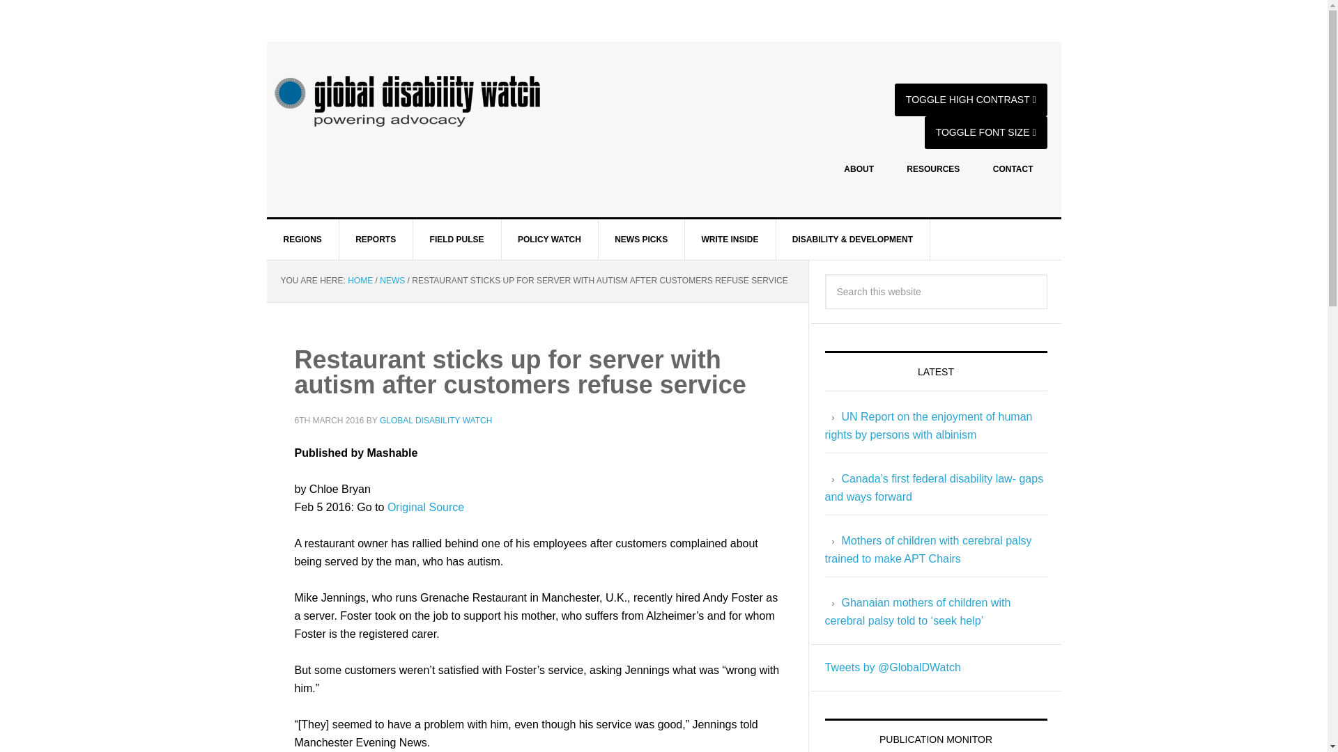 The height and width of the screenshot is (752, 1338). Describe the element at coordinates (641, 240) in the screenshot. I see `NEWS PICKS` at that location.